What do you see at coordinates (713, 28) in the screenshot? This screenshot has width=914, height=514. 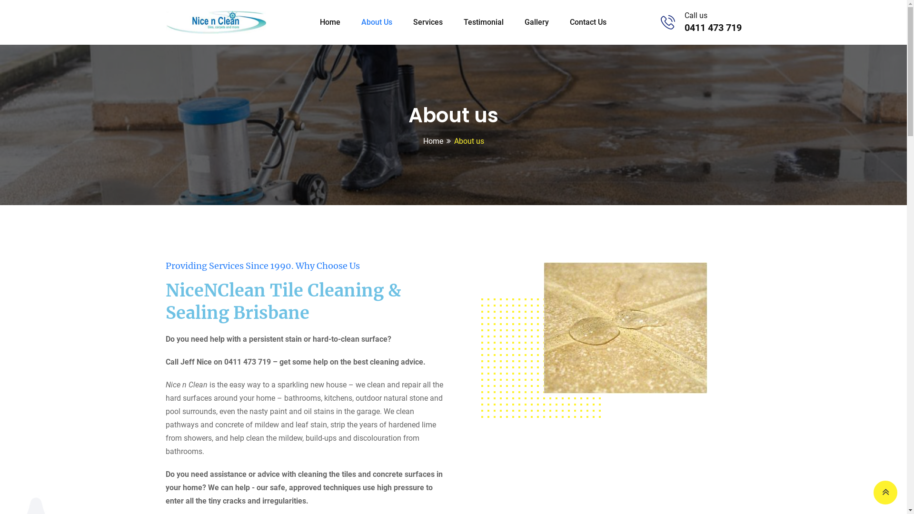 I see `0411 473 719` at bounding box center [713, 28].